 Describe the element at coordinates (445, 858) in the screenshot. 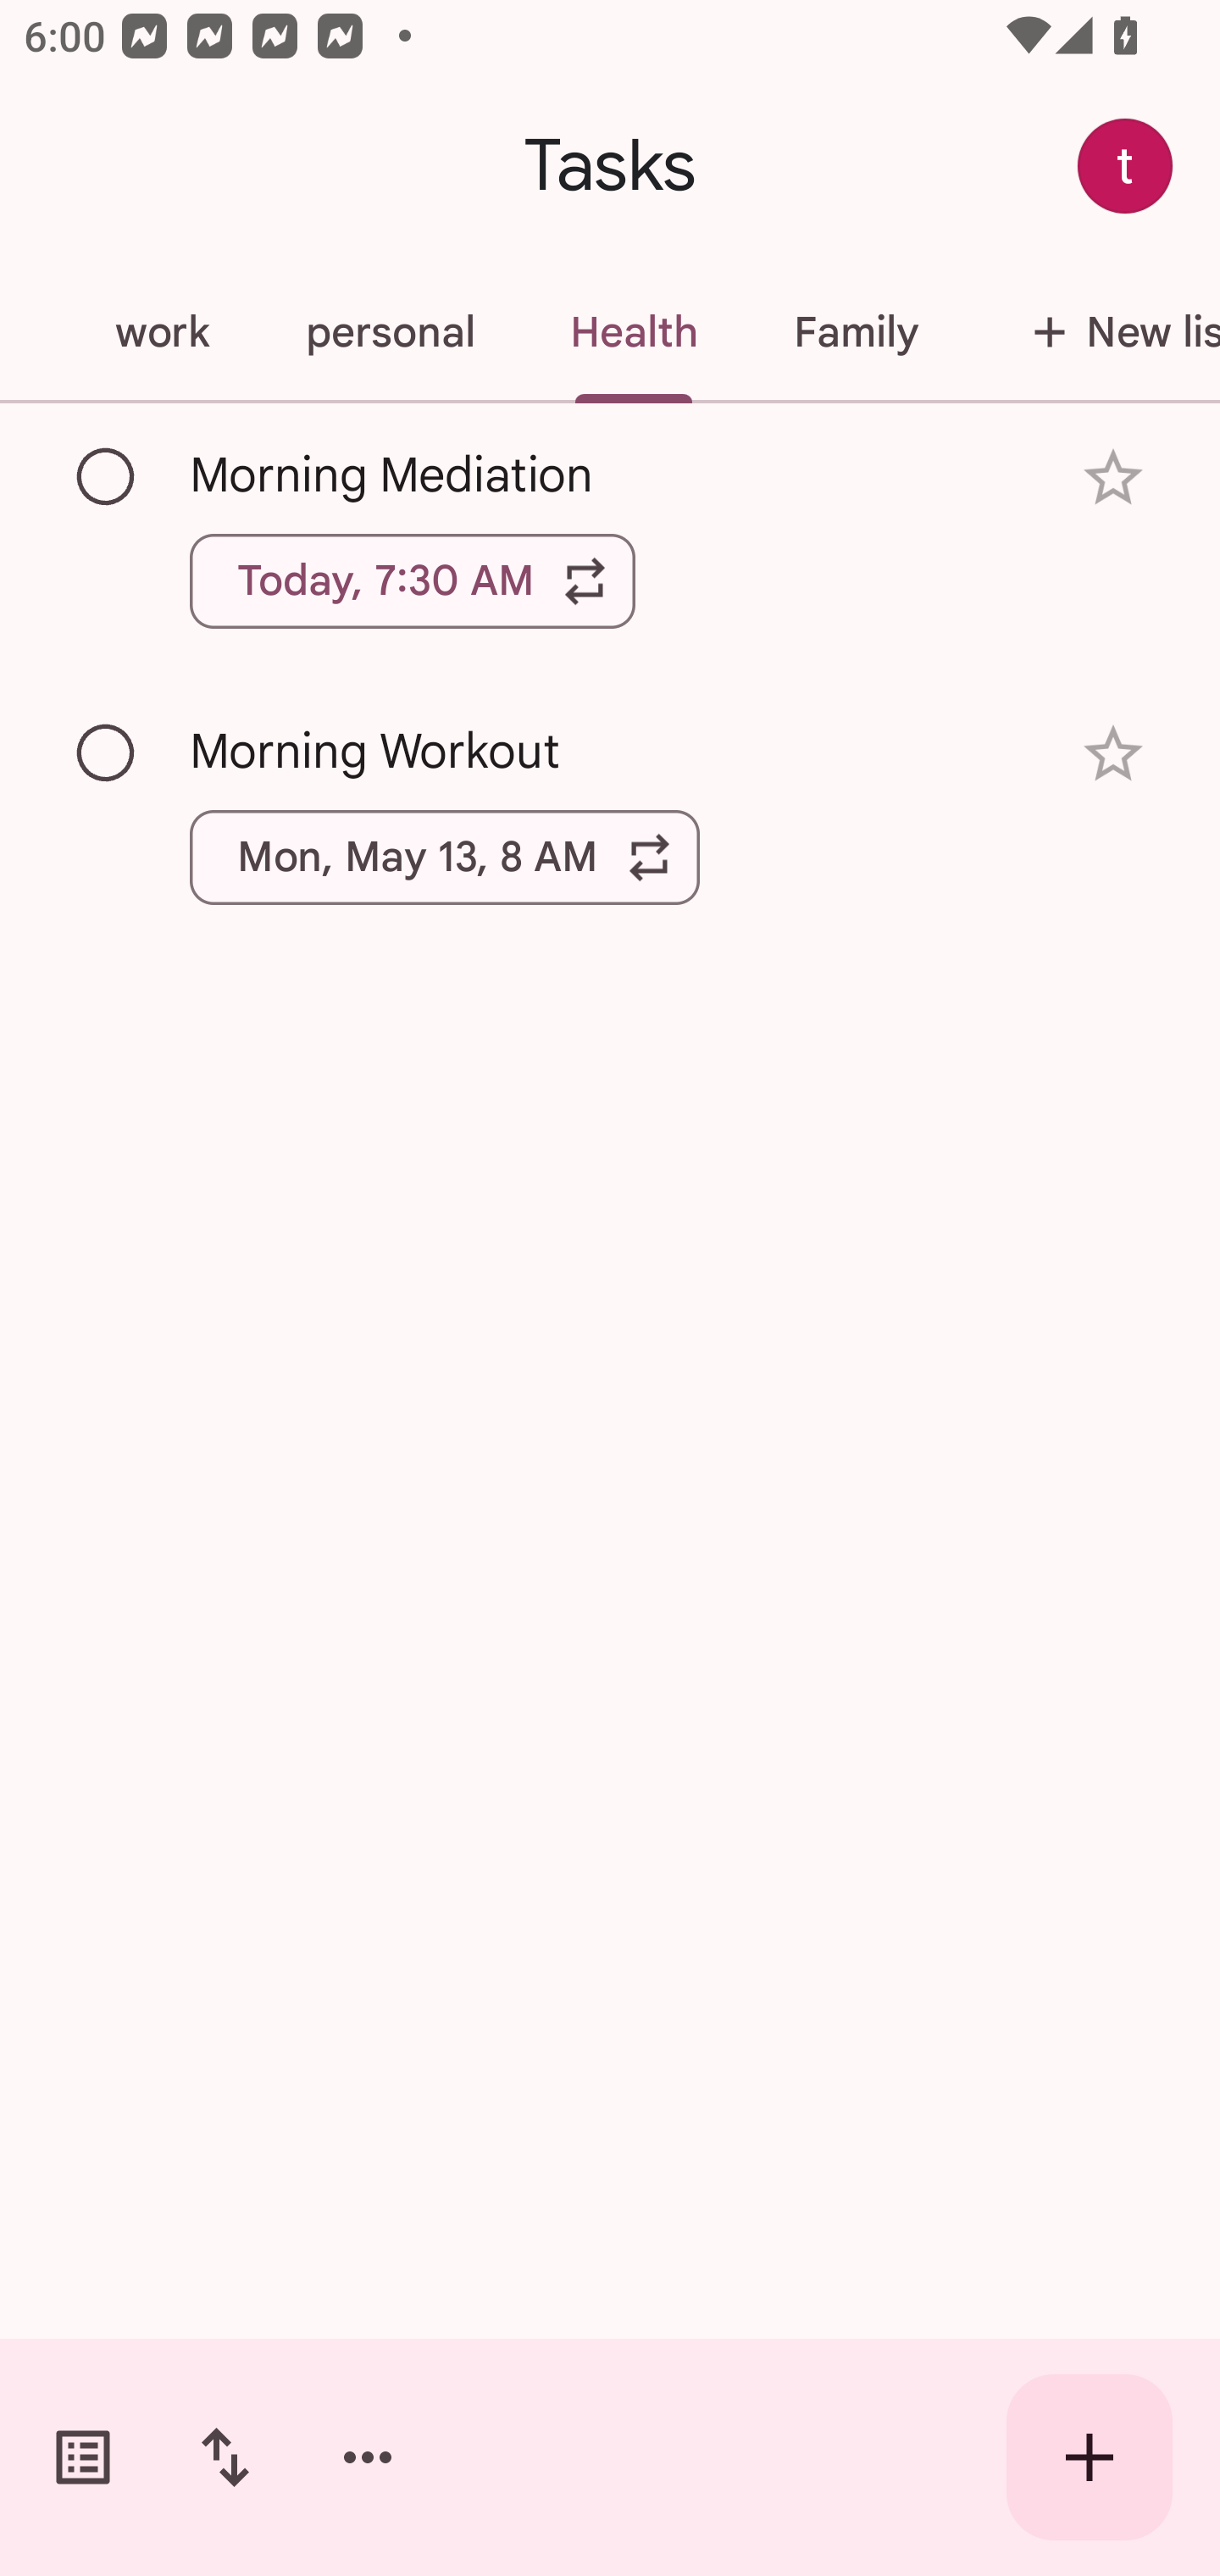

I see `Mon, May 13, 8 AM` at that location.